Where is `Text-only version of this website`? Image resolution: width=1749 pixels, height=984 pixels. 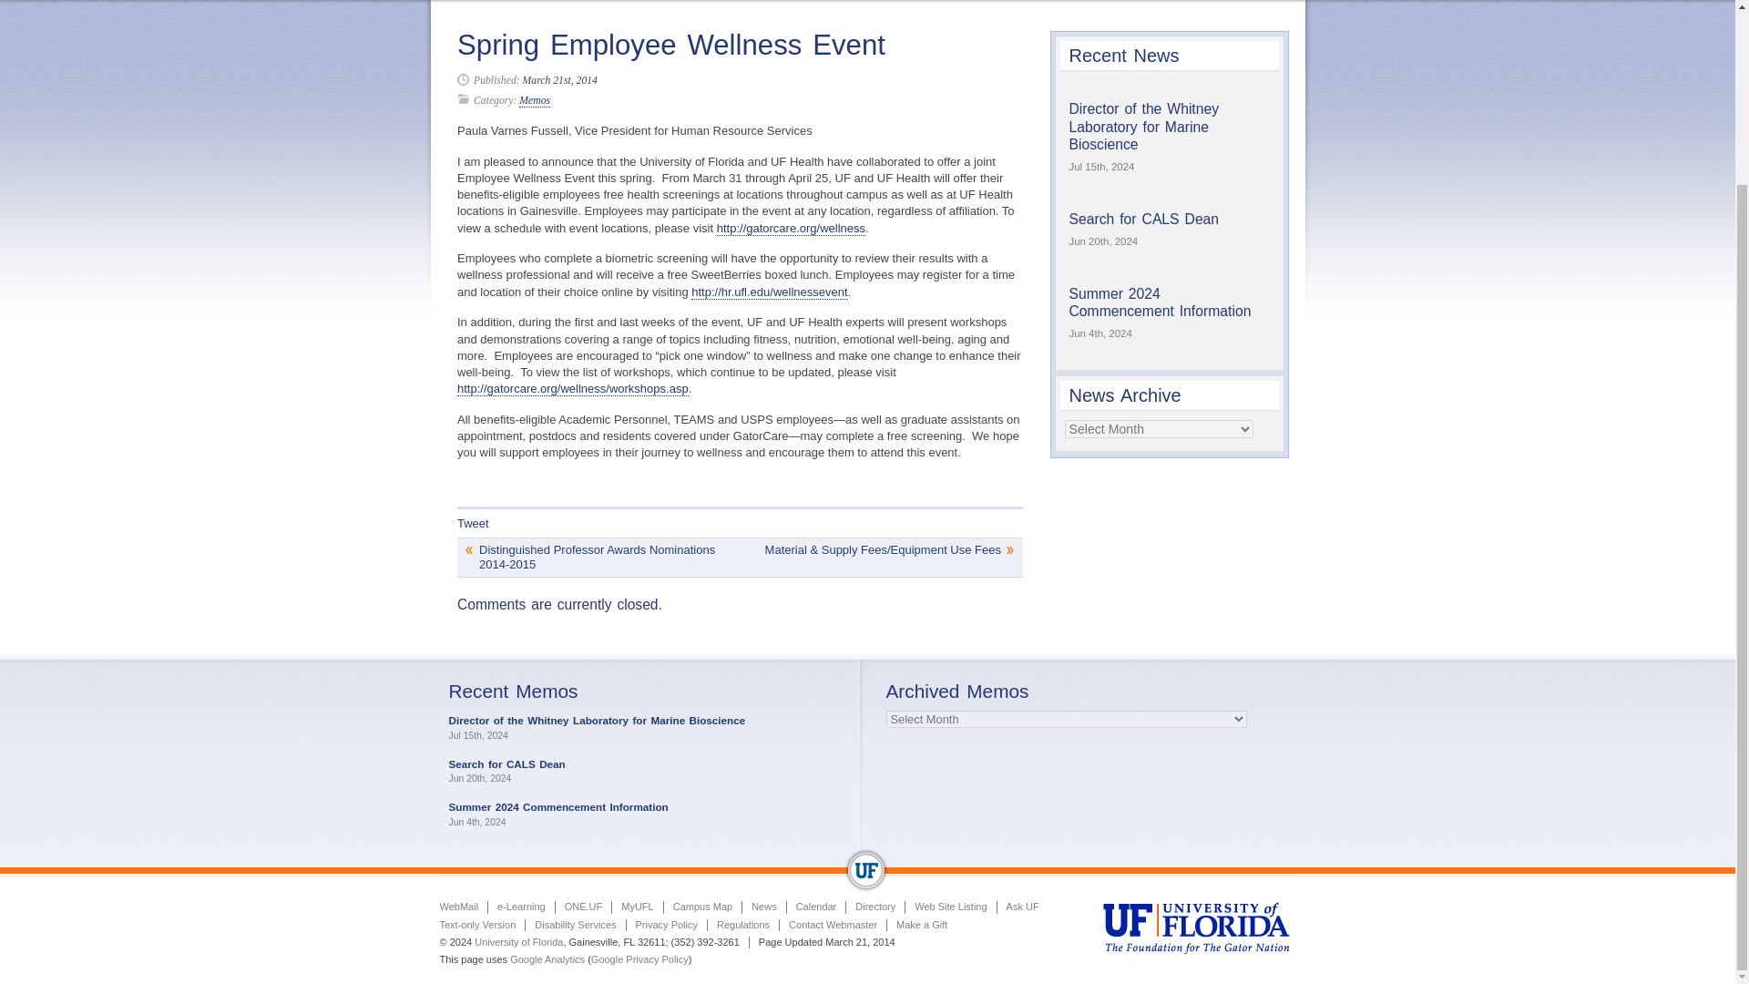 Text-only version of this website is located at coordinates (477, 924).